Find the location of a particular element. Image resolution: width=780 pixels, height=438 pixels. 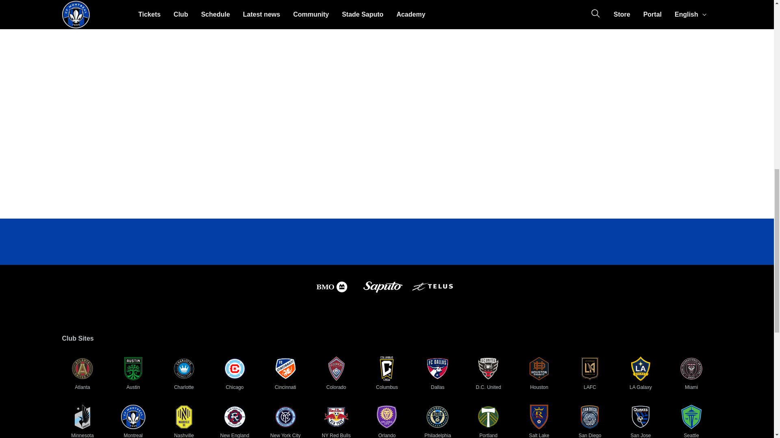

Link to Austin is located at coordinates (133, 368).